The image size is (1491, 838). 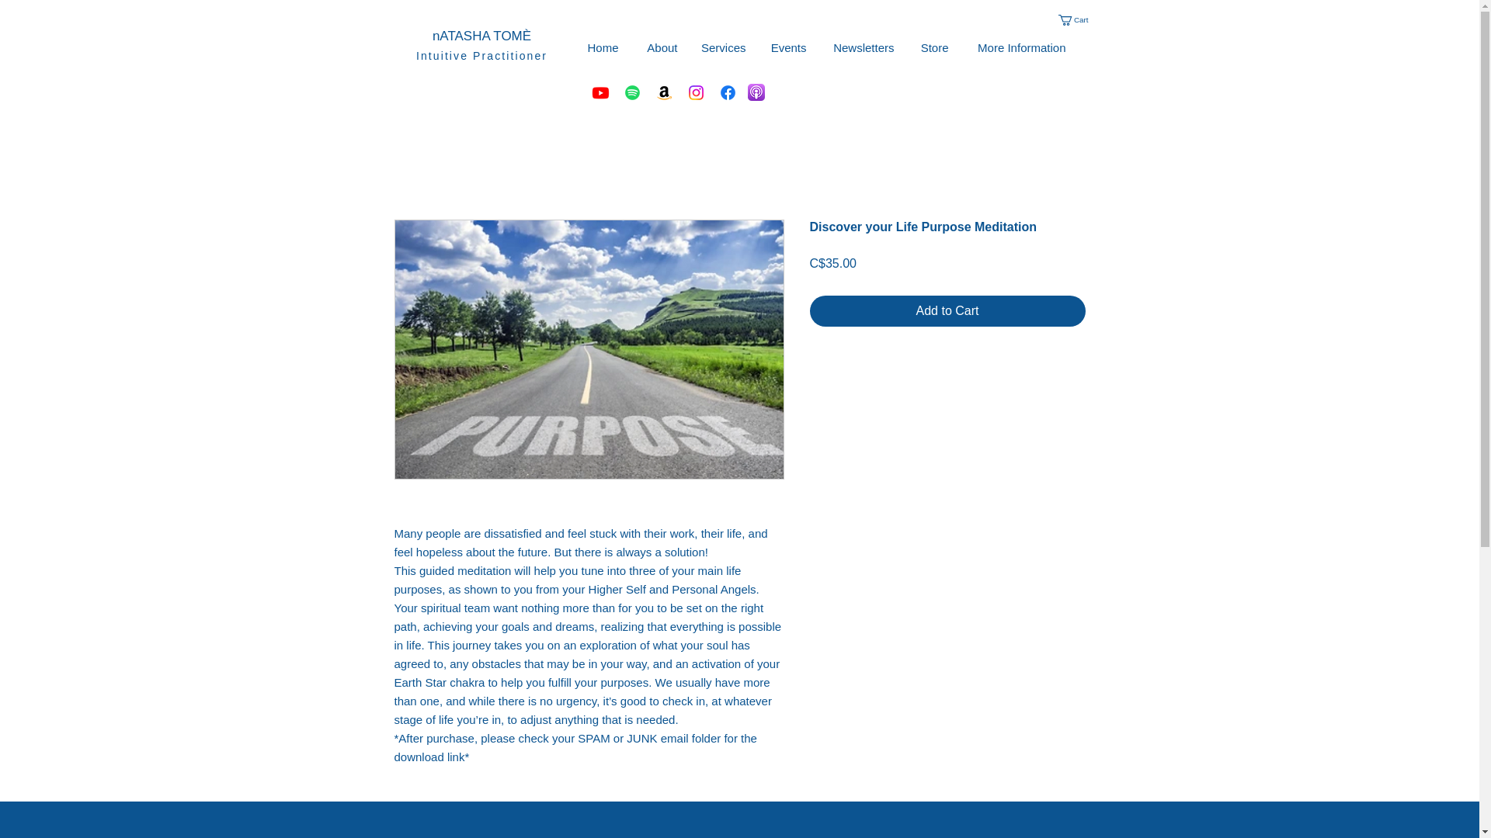 What do you see at coordinates (1078, 20) in the screenshot?
I see `Cart` at bounding box center [1078, 20].